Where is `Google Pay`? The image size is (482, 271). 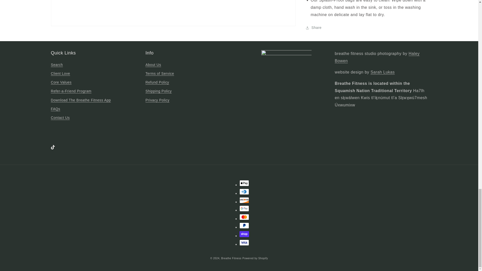
Google Pay is located at coordinates (244, 208).